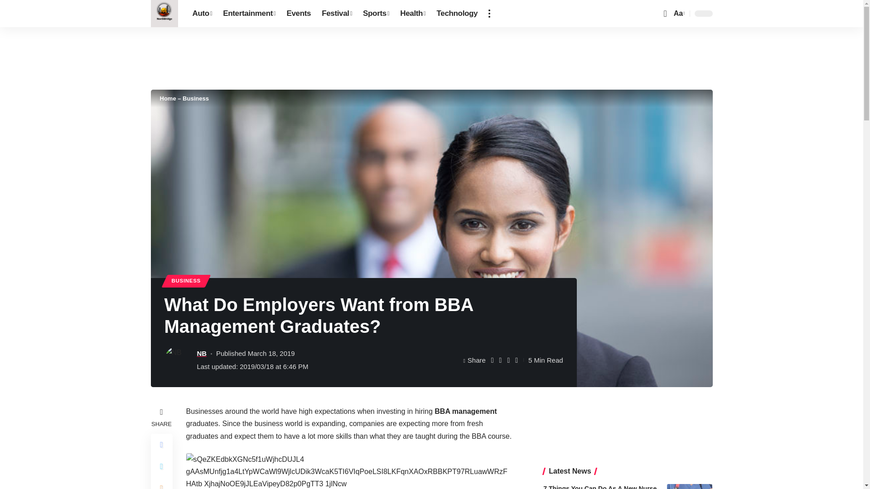 This screenshot has height=489, width=870. What do you see at coordinates (351, 471) in the screenshot?
I see `What Do Employers Want from BBA Management Graduates? 2` at bounding box center [351, 471].